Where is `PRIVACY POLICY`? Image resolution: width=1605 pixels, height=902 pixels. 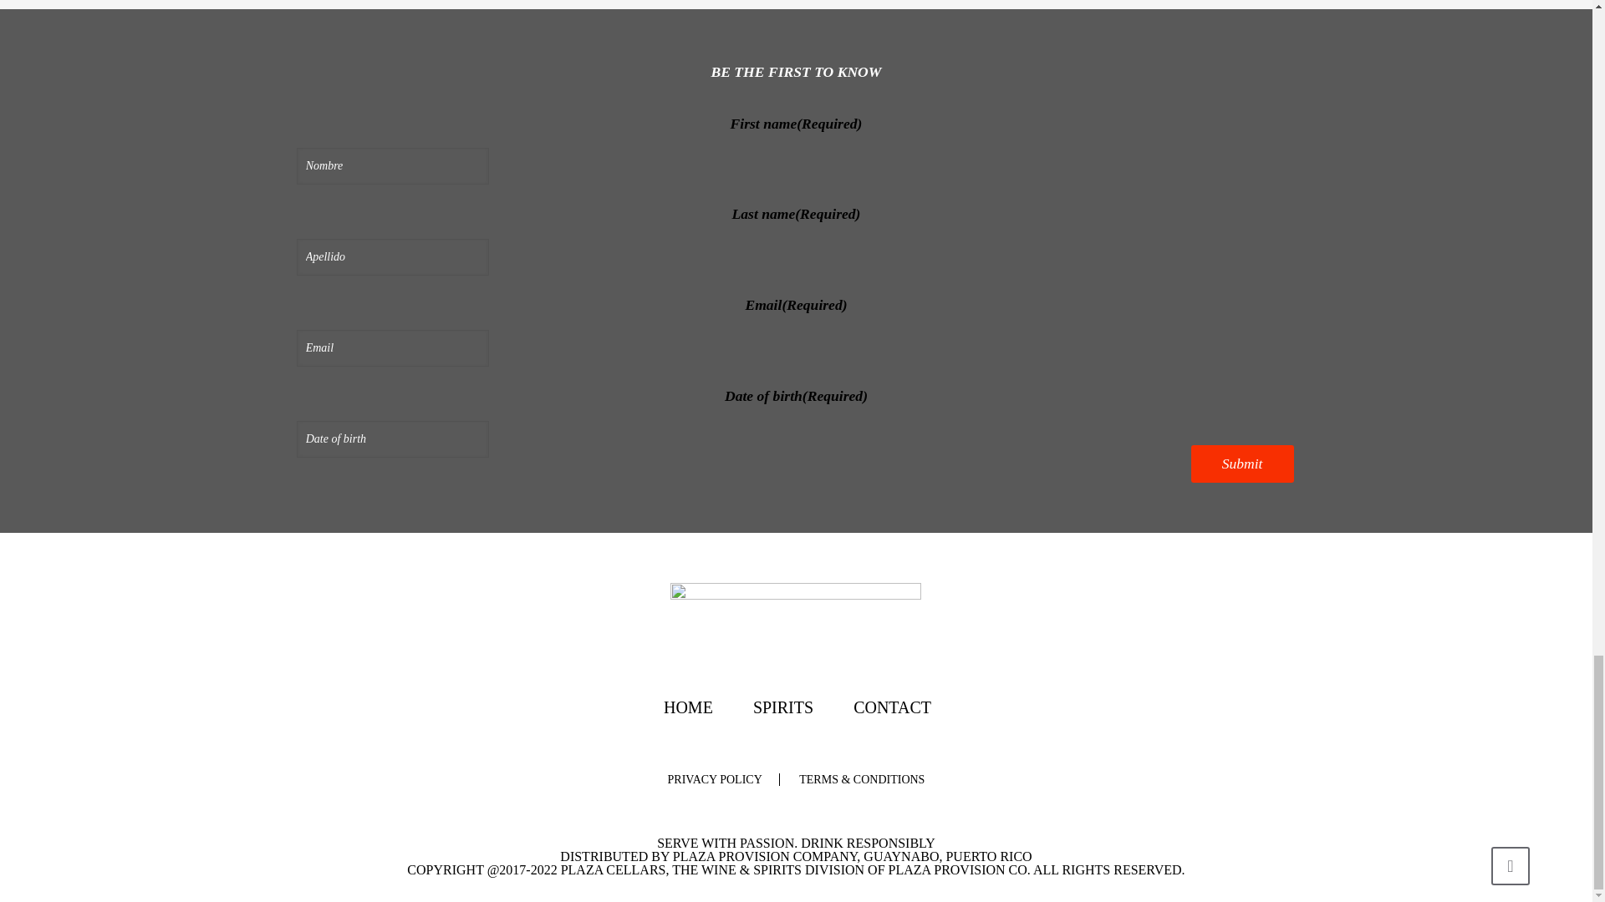
PRIVACY POLICY is located at coordinates (715, 778).